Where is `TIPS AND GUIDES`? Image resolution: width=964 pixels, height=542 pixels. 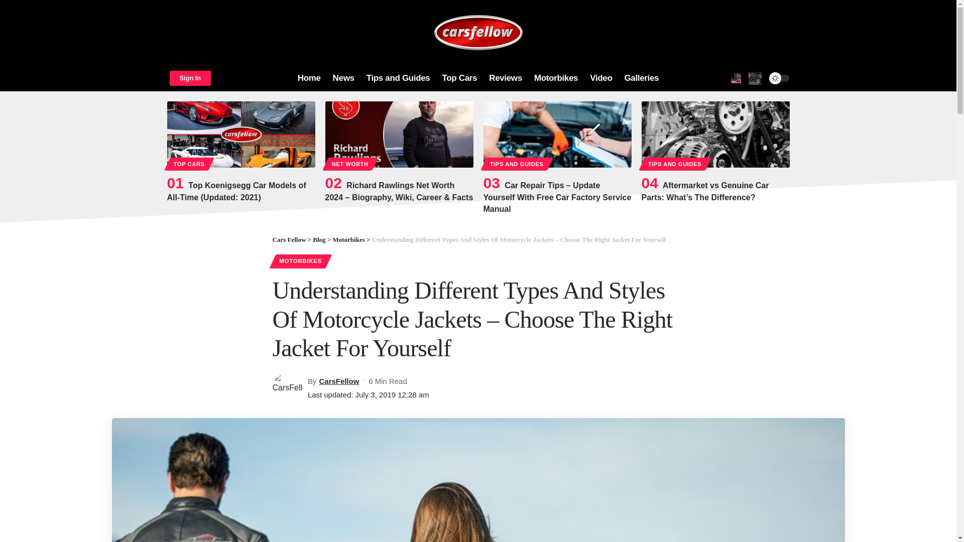 TIPS AND GUIDES is located at coordinates (675, 164).